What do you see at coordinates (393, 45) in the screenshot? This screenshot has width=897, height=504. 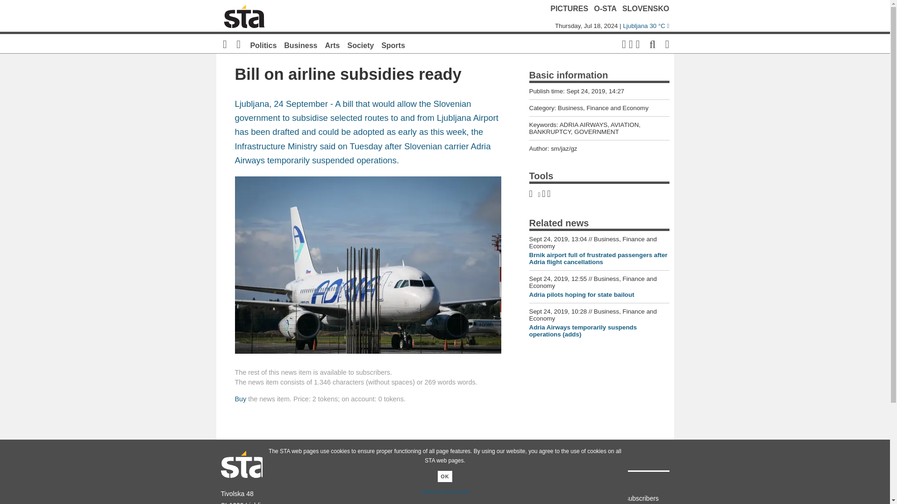 I see `Sports` at bounding box center [393, 45].